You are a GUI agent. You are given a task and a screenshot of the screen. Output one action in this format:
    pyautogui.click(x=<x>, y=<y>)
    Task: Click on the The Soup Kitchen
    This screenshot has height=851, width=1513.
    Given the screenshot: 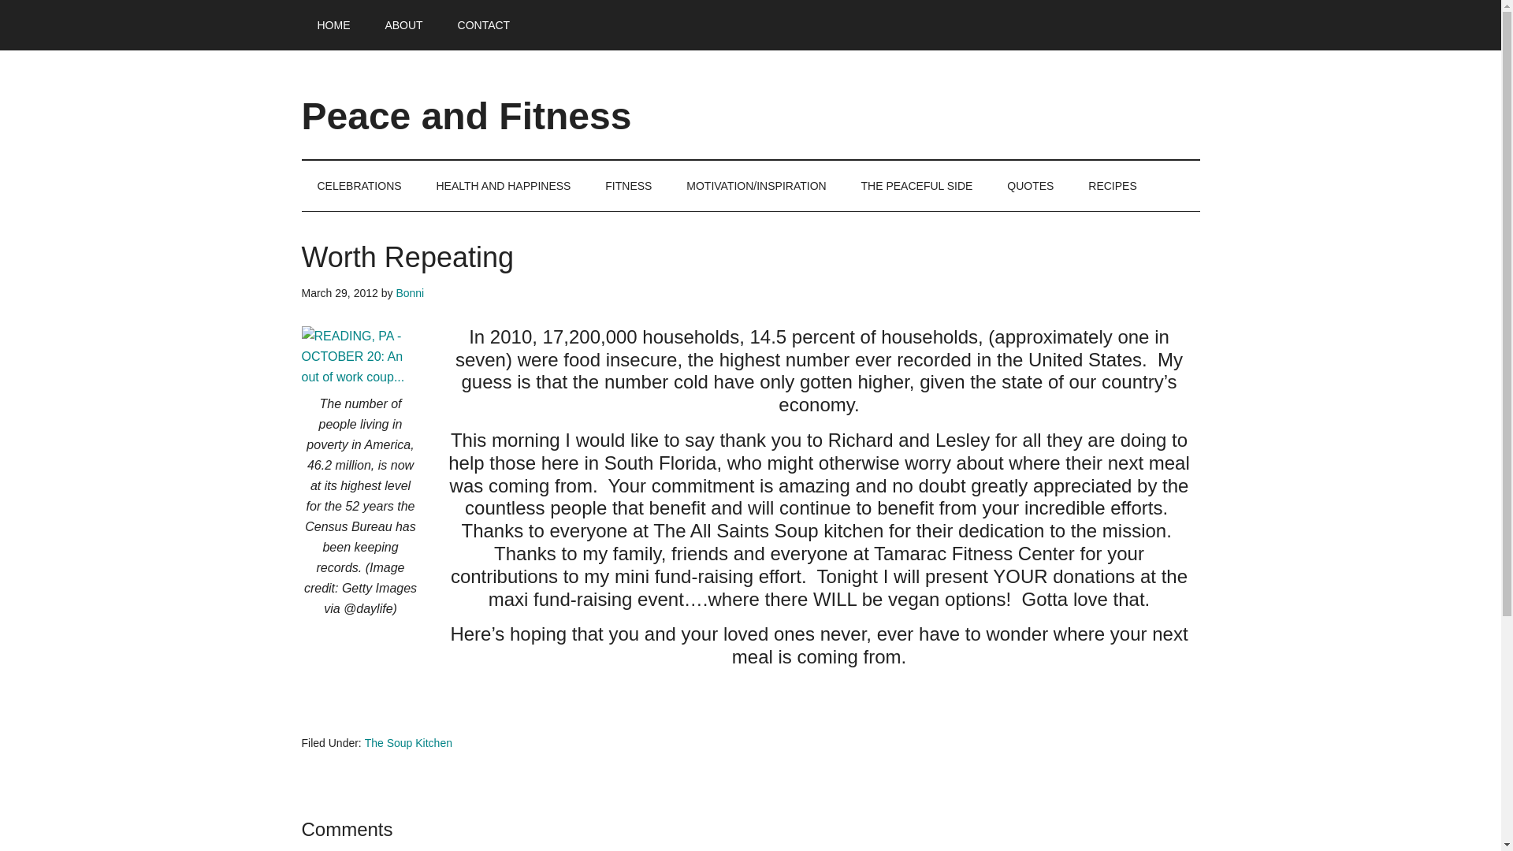 What is the action you would take?
    pyautogui.click(x=408, y=743)
    